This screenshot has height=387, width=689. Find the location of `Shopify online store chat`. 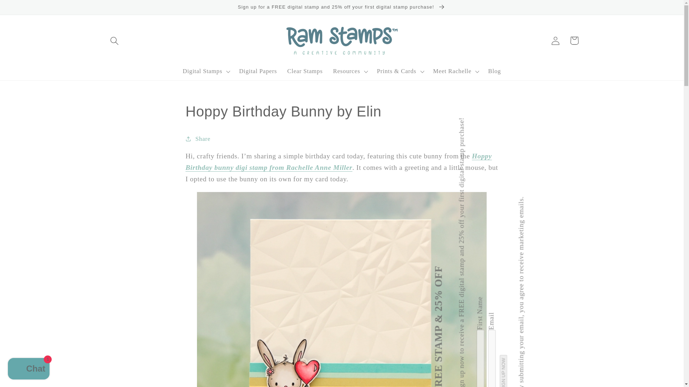

Shopify online store chat is located at coordinates (29, 369).